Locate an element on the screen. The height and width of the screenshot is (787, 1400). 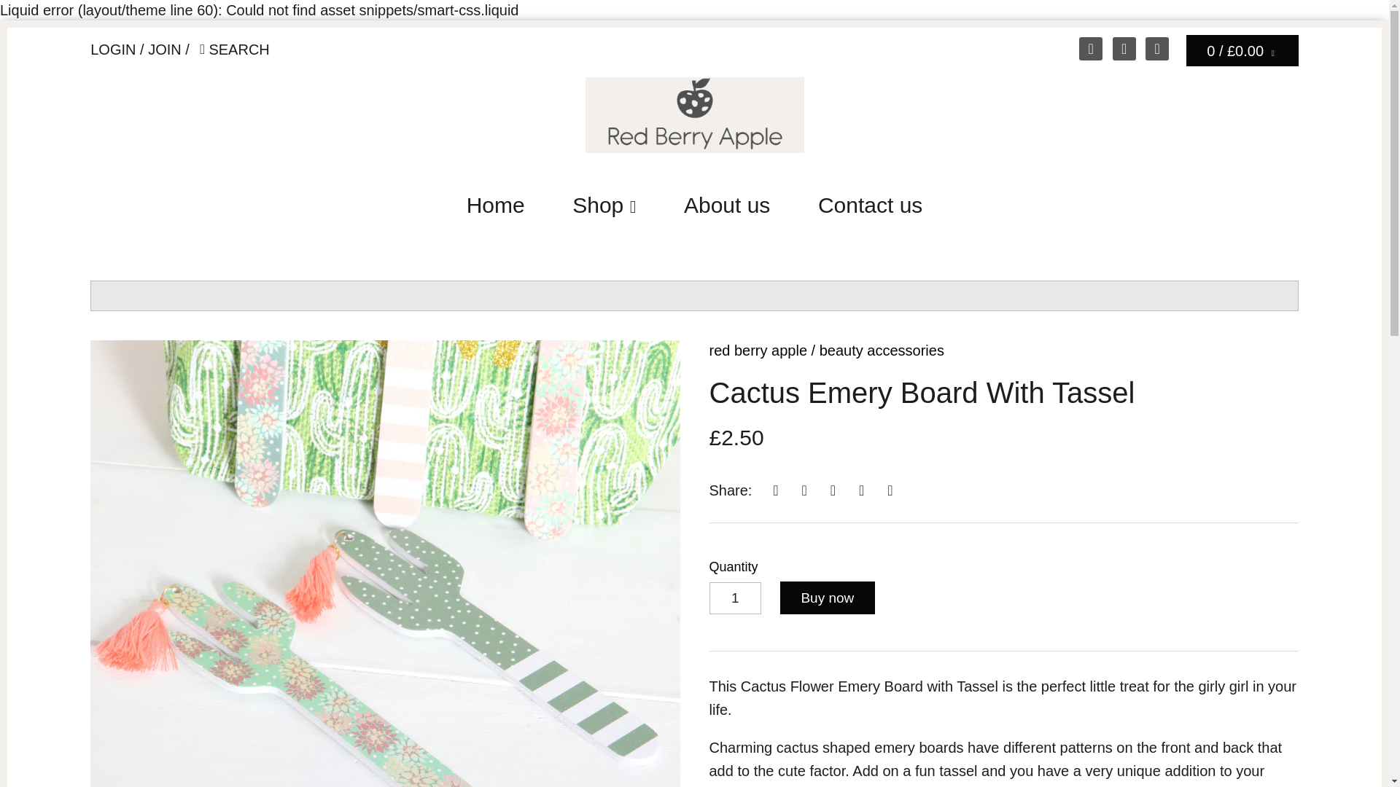
Share using email is located at coordinates (890, 490).